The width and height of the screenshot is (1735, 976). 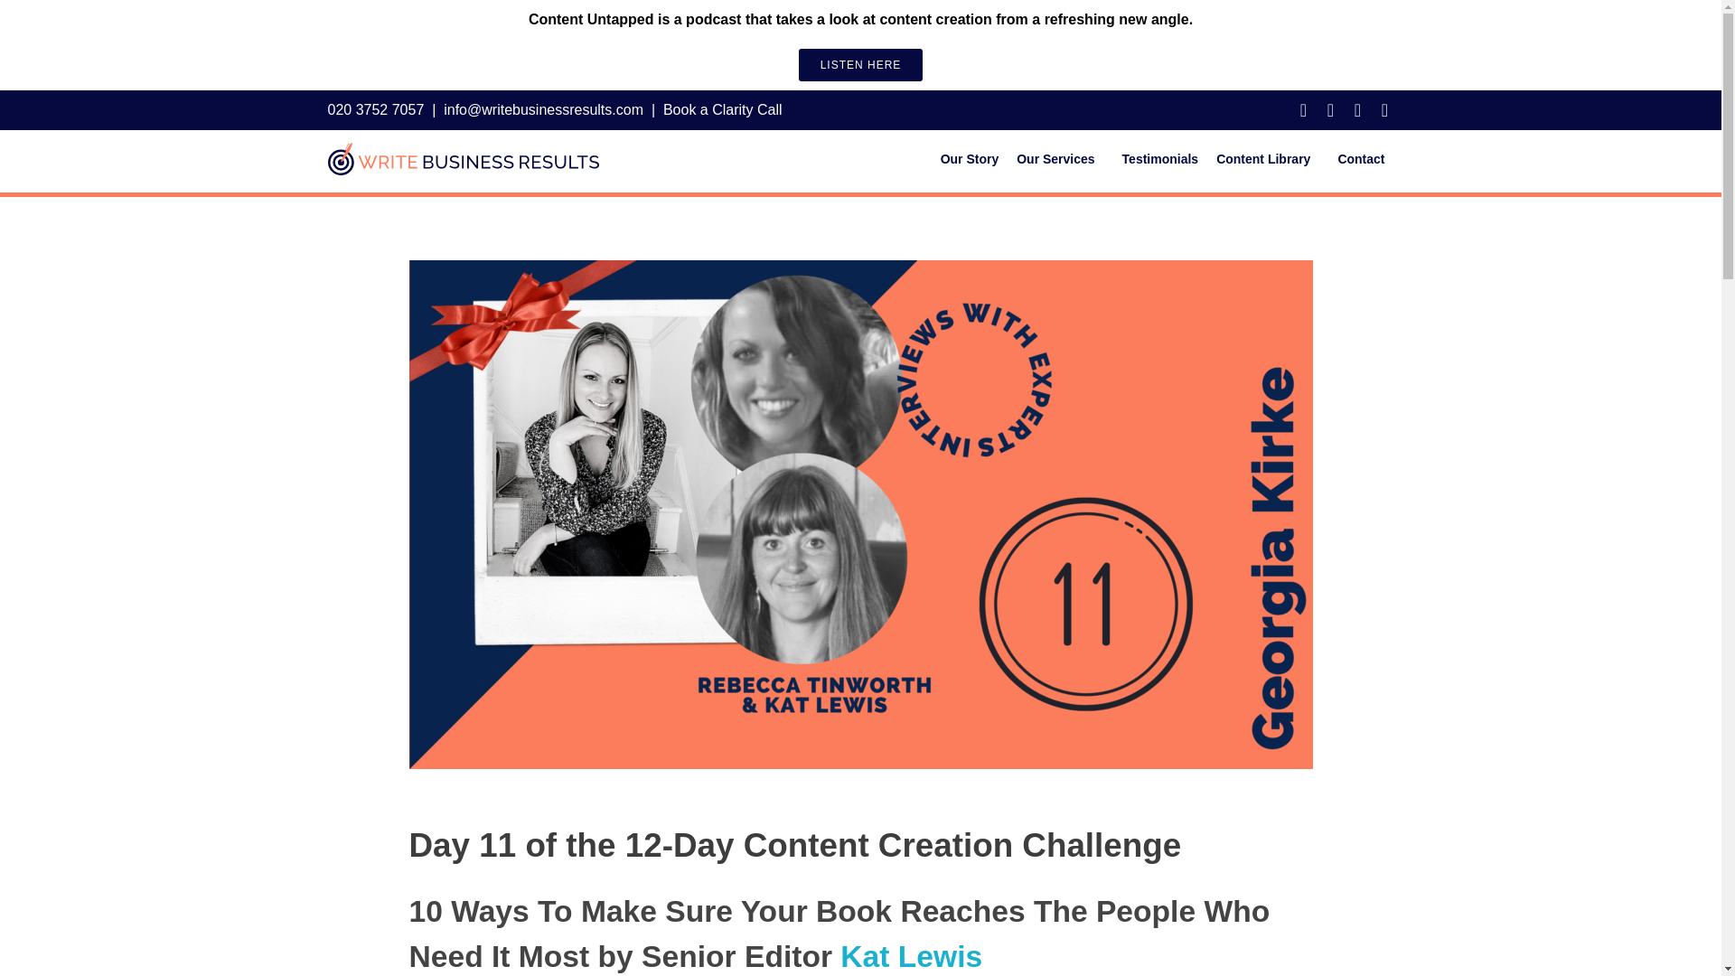 I want to click on Testimonials, so click(x=1160, y=159).